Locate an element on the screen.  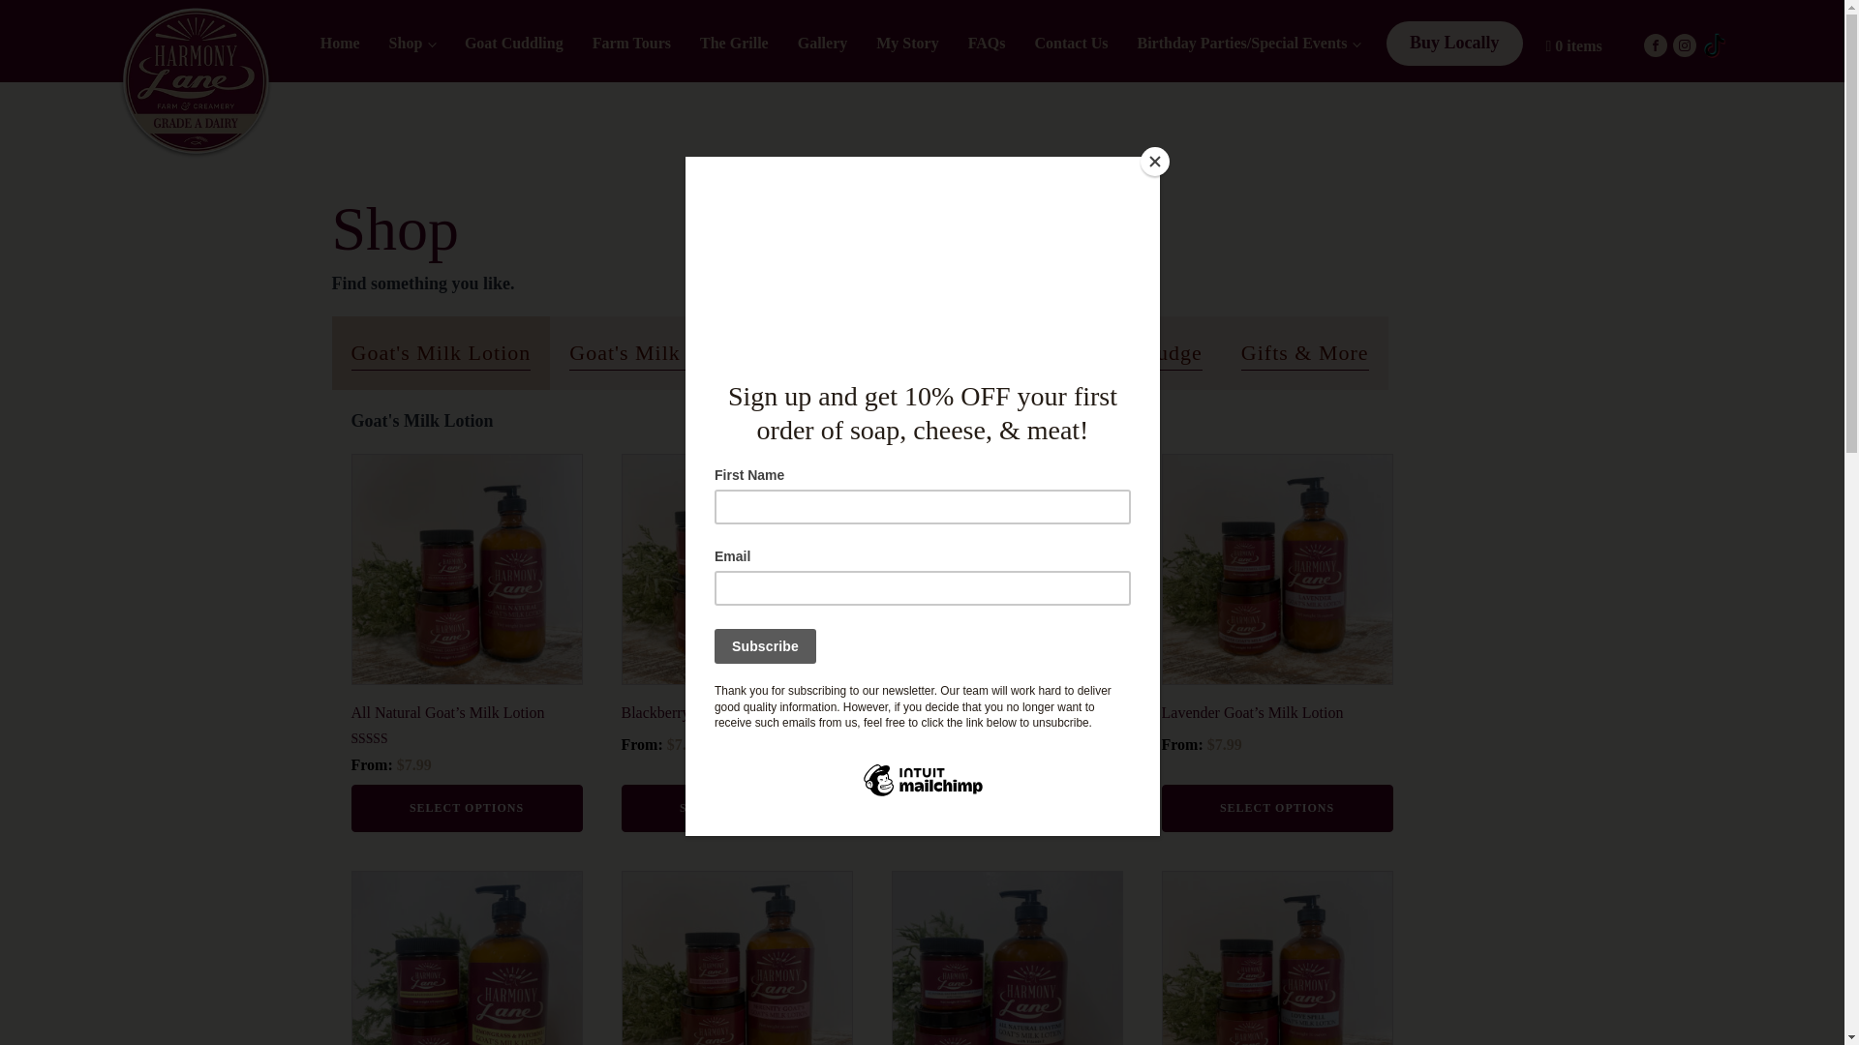
Contact Us is located at coordinates (1071, 43).